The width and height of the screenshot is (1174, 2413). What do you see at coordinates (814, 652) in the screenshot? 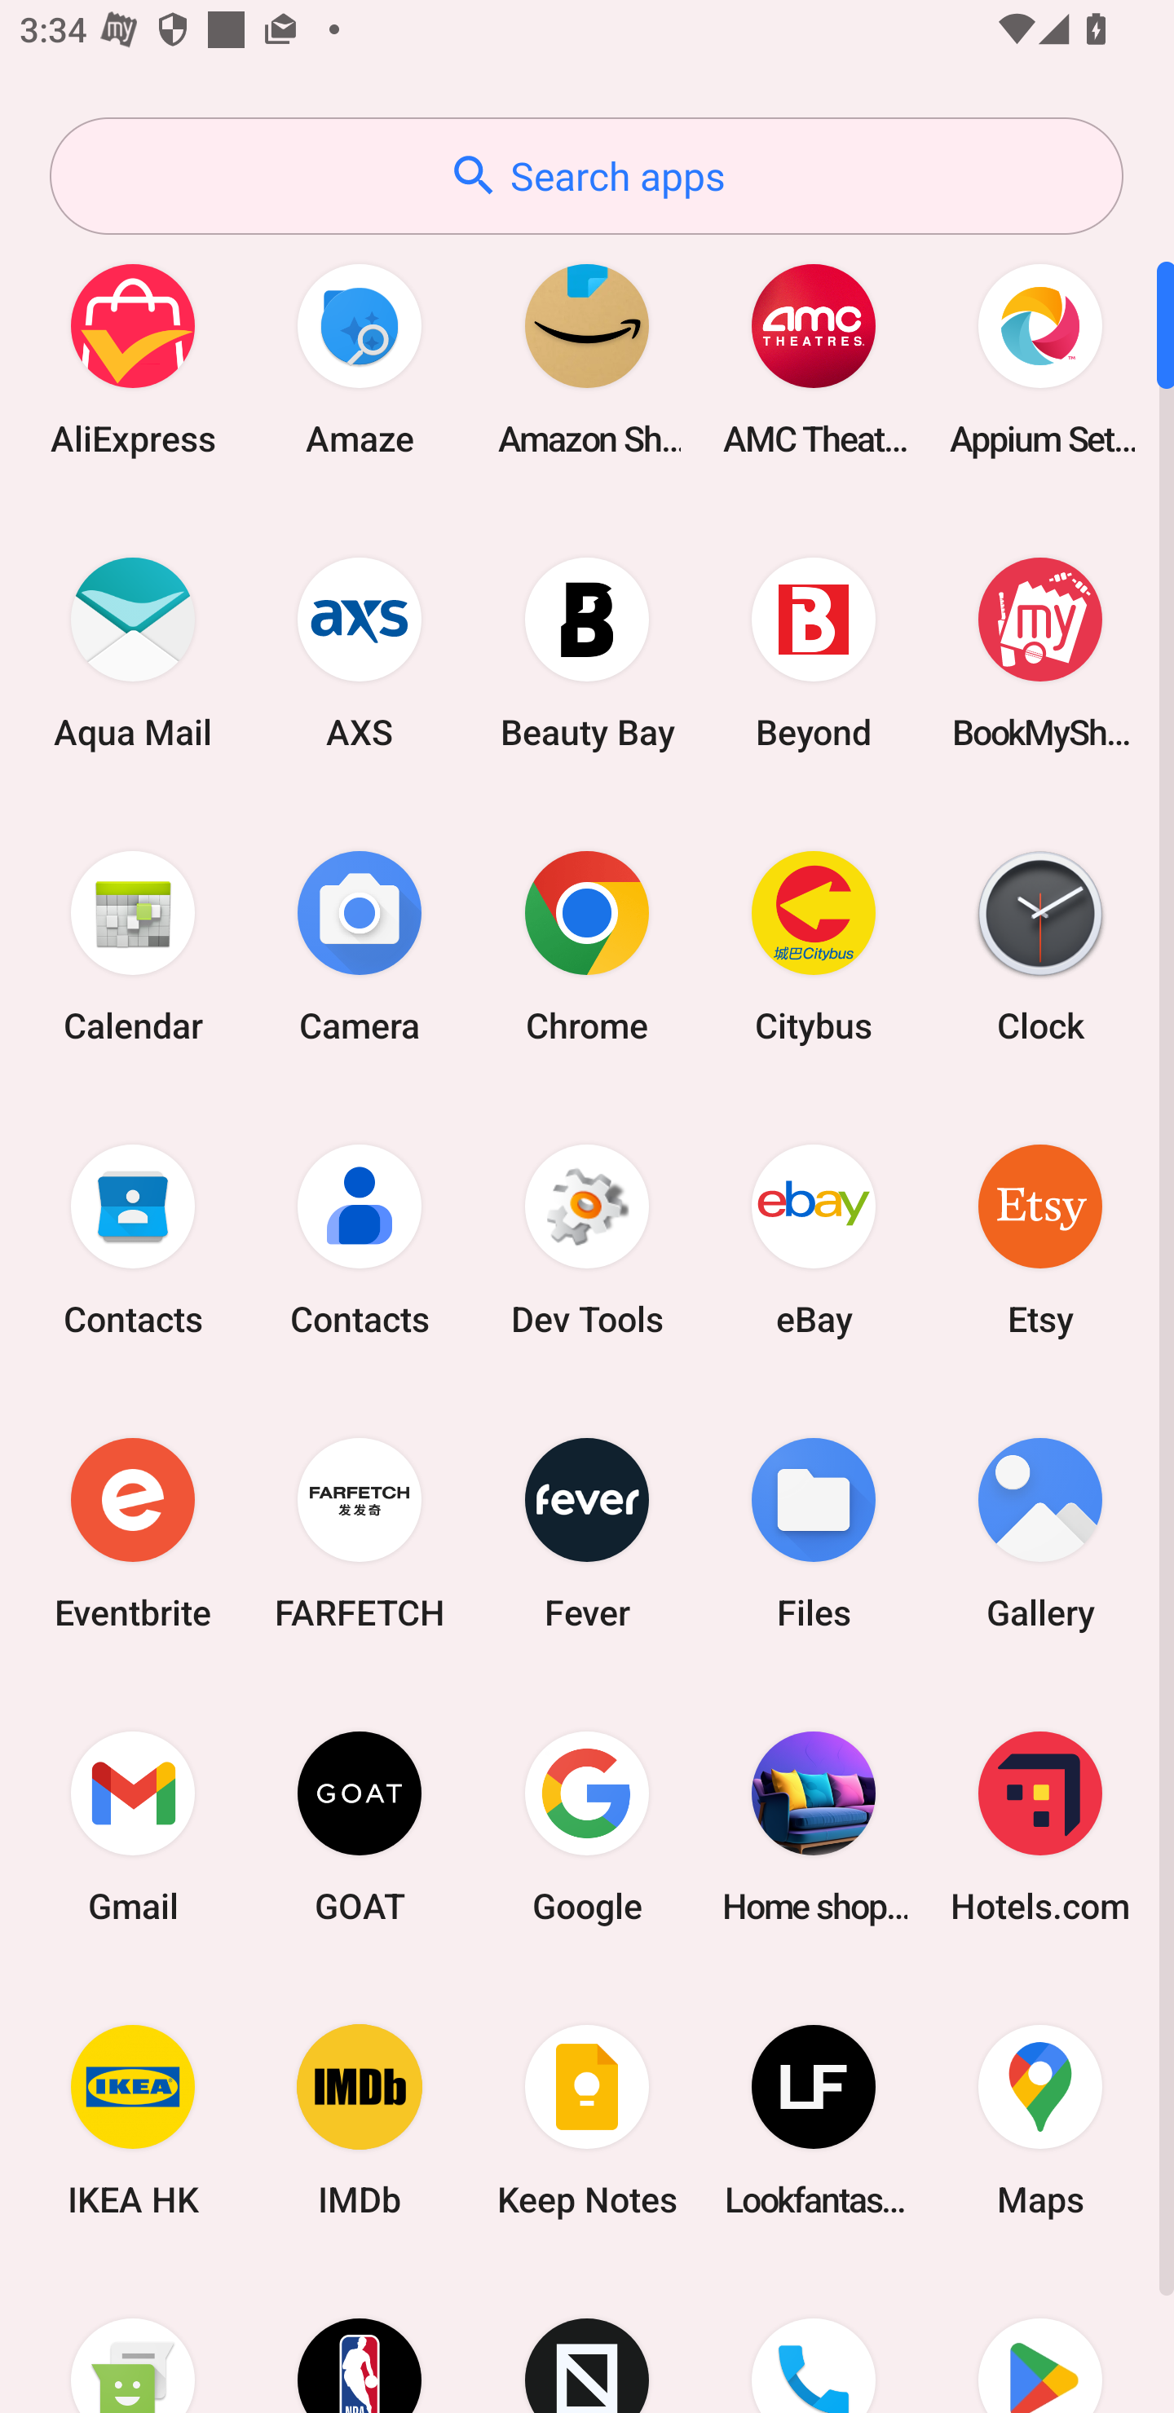
I see `Beyond` at bounding box center [814, 652].